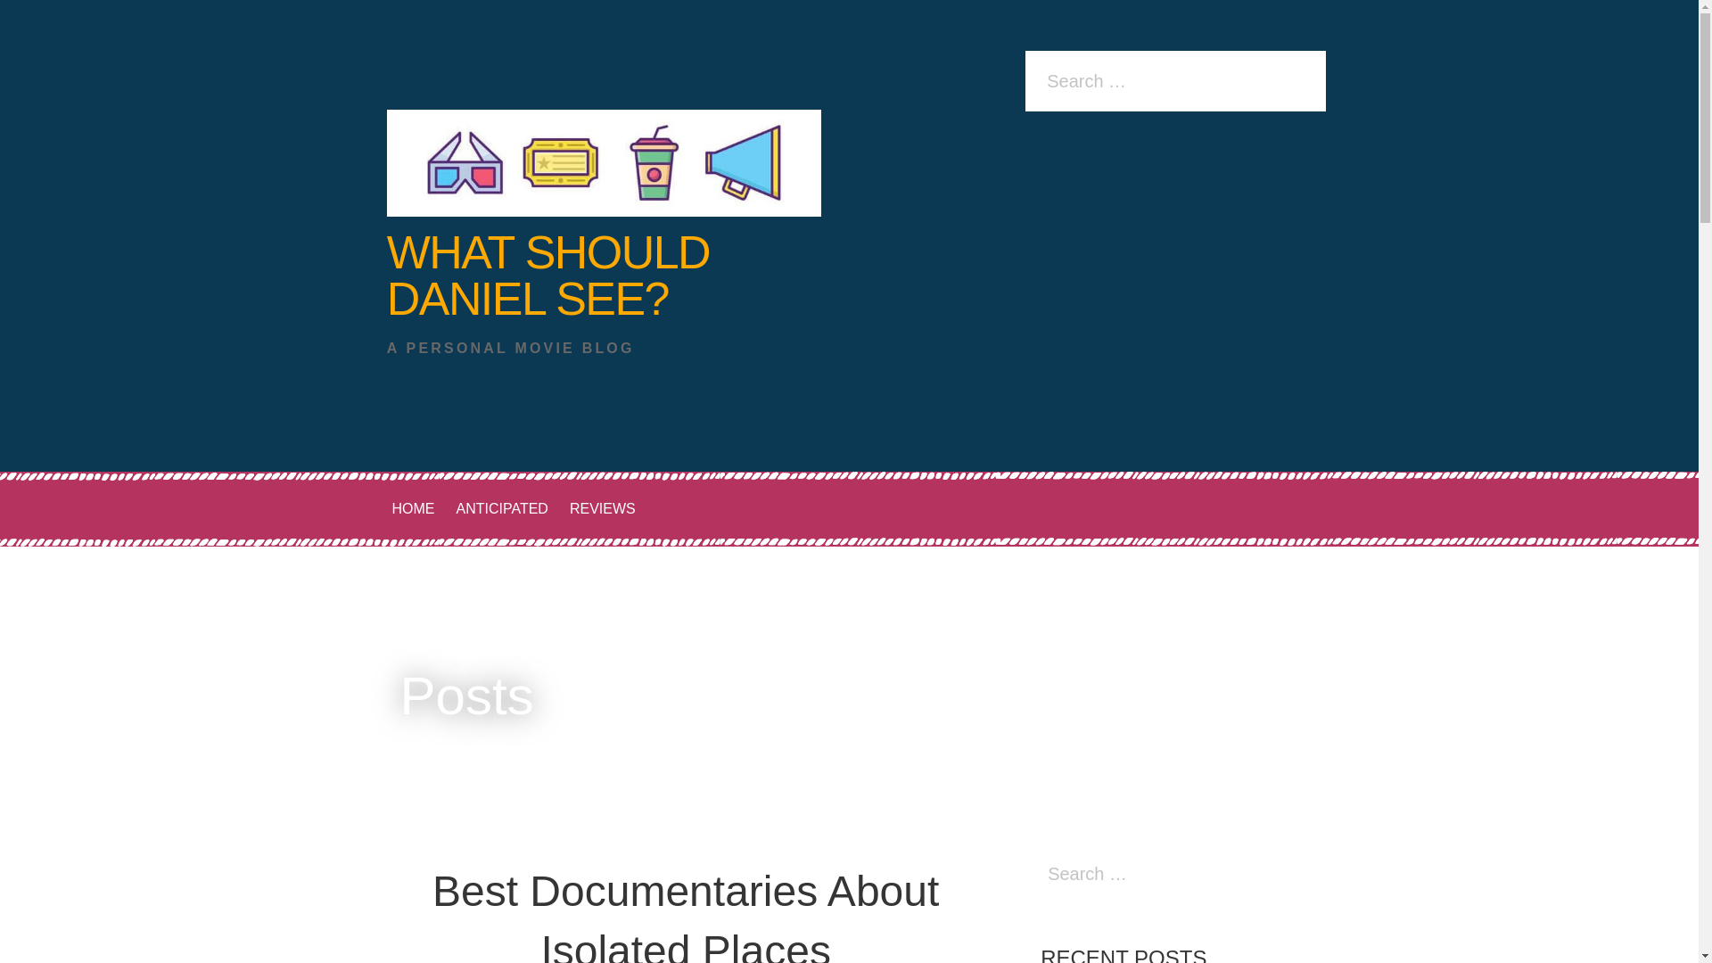 The width and height of the screenshot is (1712, 963). What do you see at coordinates (603, 508) in the screenshot?
I see `REVIEWS` at bounding box center [603, 508].